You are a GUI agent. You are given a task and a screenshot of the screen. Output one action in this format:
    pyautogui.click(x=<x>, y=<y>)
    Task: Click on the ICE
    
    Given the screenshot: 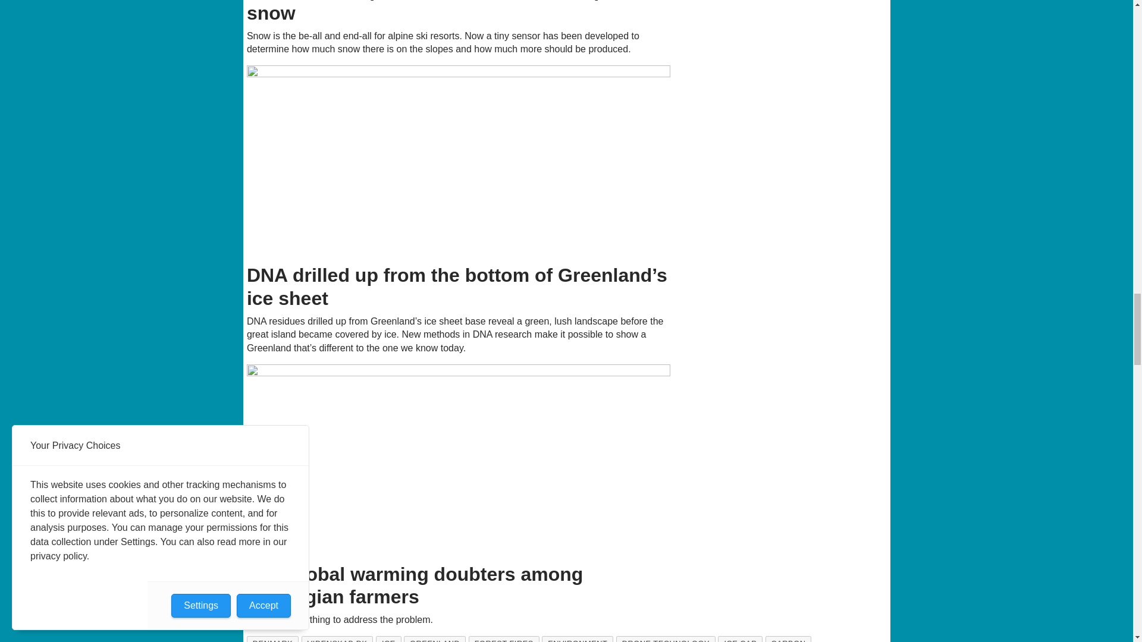 What is the action you would take?
    pyautogui.click(x=388, y=639)
    